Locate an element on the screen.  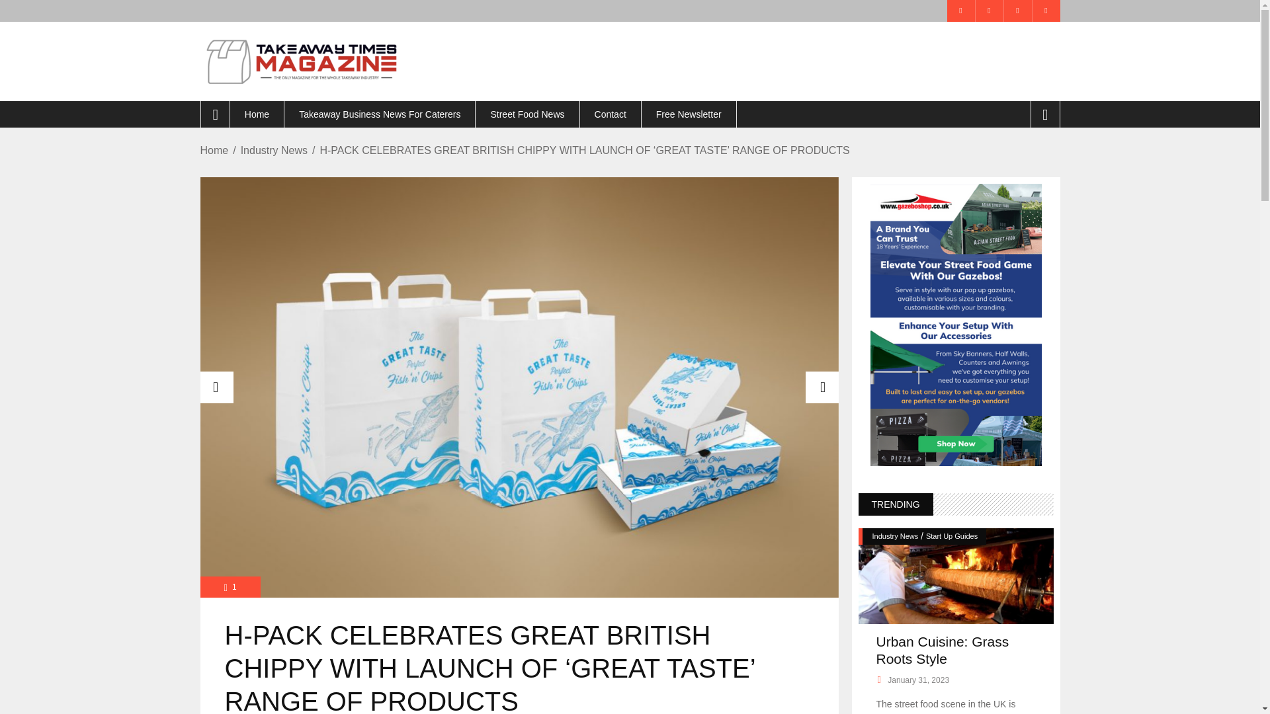
Contact is located at coordinates (610, 114).